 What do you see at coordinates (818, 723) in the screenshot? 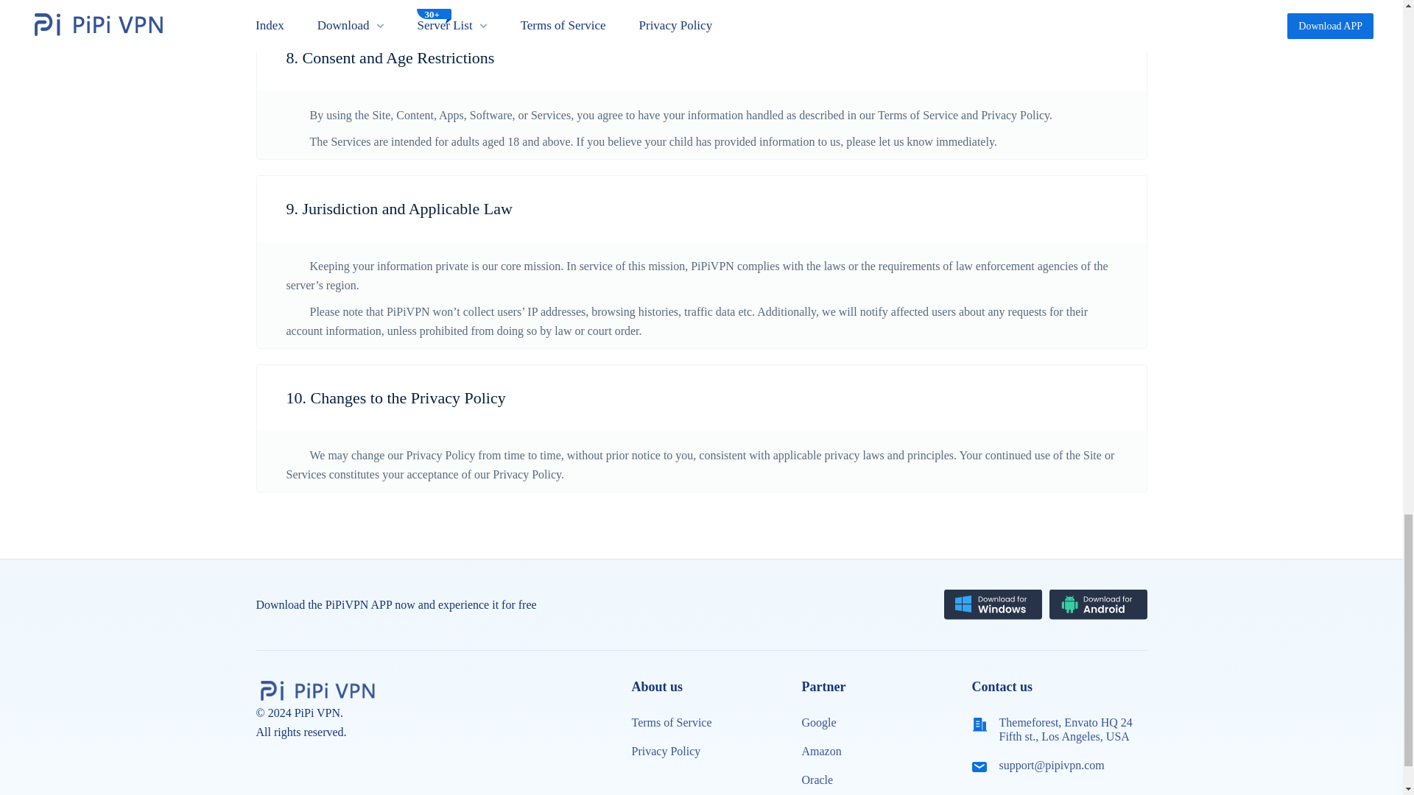
I see `Google` at bounding box center [818, 723].